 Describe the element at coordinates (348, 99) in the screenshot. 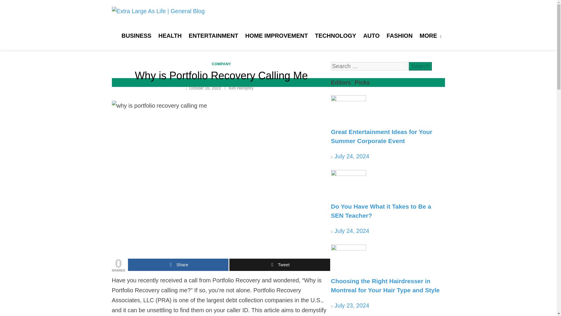

I see `Great Entertainment Ideas for Your Summer Corporate Event` at that location.